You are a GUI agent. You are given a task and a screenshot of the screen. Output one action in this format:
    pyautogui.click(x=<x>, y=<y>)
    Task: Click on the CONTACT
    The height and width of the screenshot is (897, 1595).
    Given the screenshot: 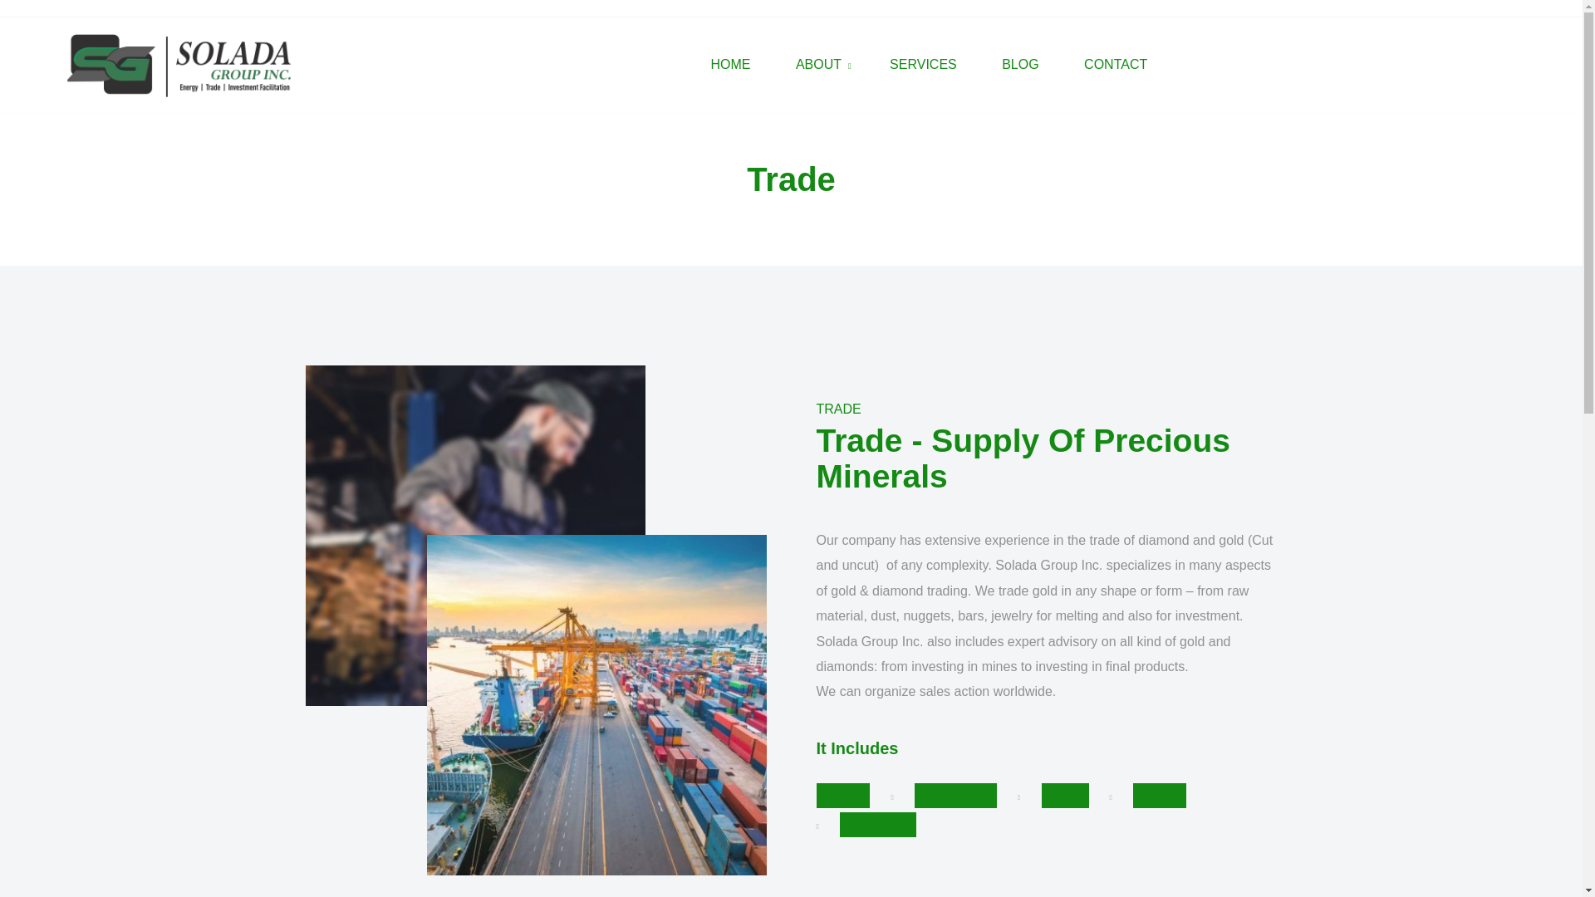 What is the action you would take?
    pyautogui.click(x=1115, y=65)
    